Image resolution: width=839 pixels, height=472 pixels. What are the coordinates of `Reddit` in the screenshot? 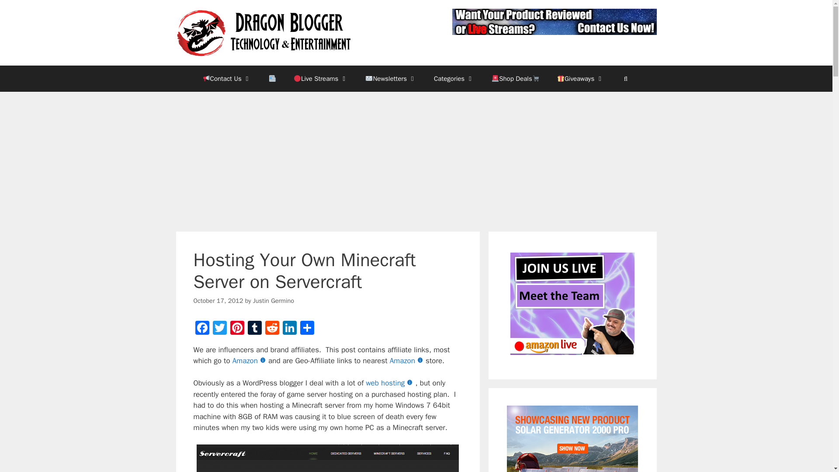 It's located at (272, 329).